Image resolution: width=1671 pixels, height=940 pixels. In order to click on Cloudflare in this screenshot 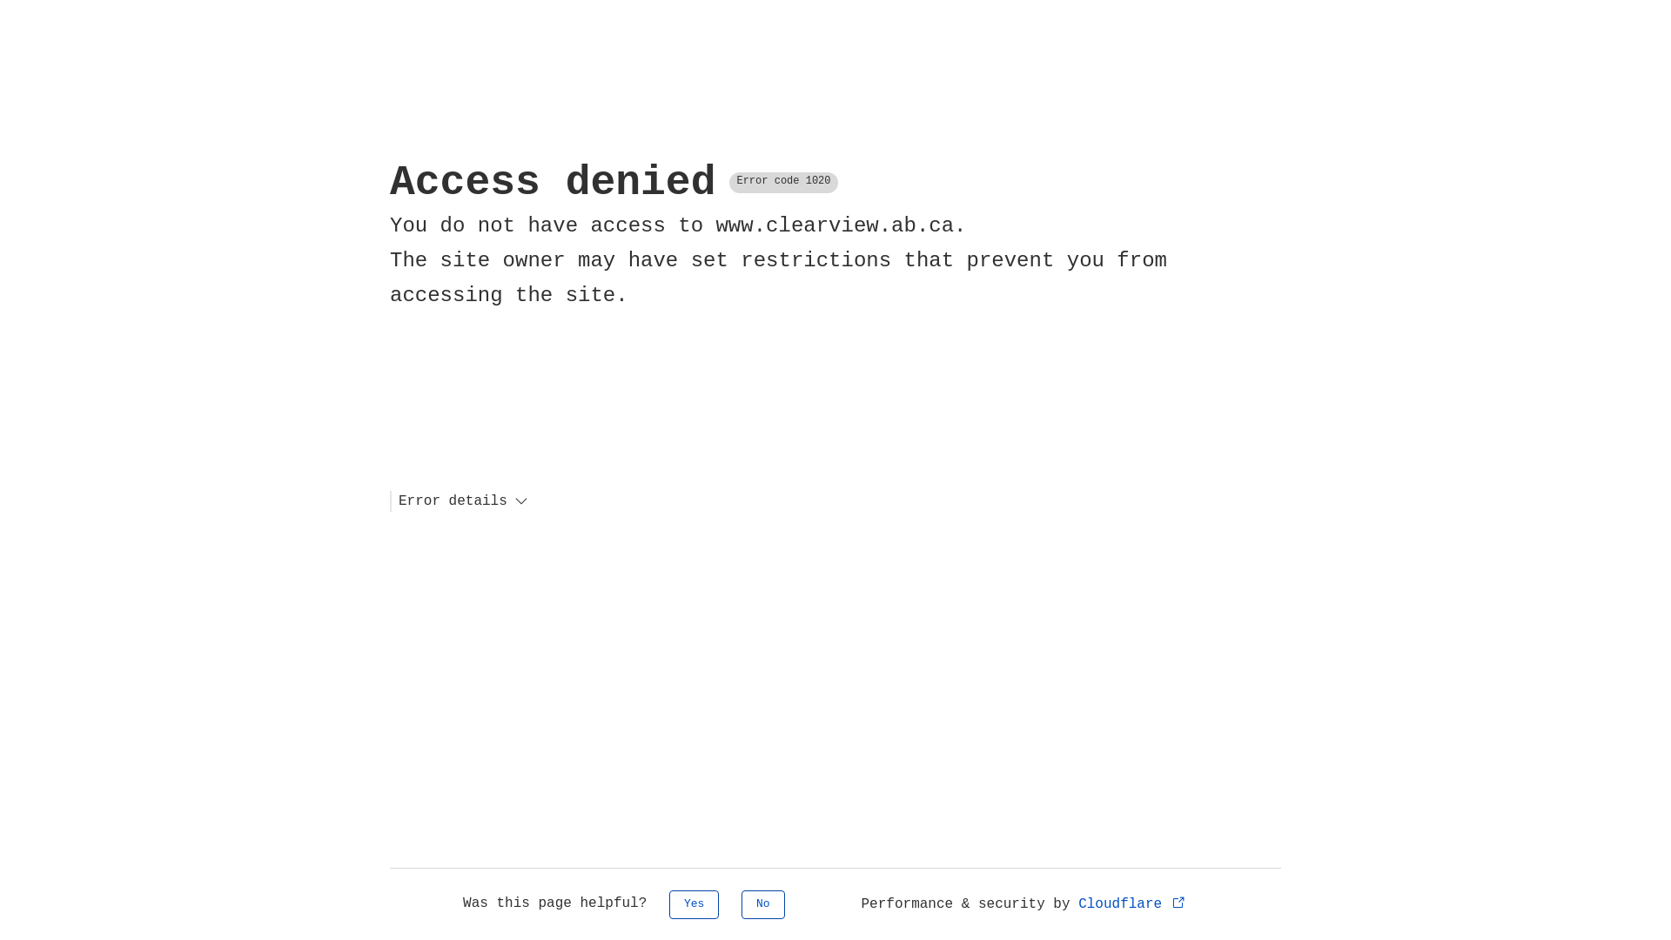, I will do `click(1133, 904)`.